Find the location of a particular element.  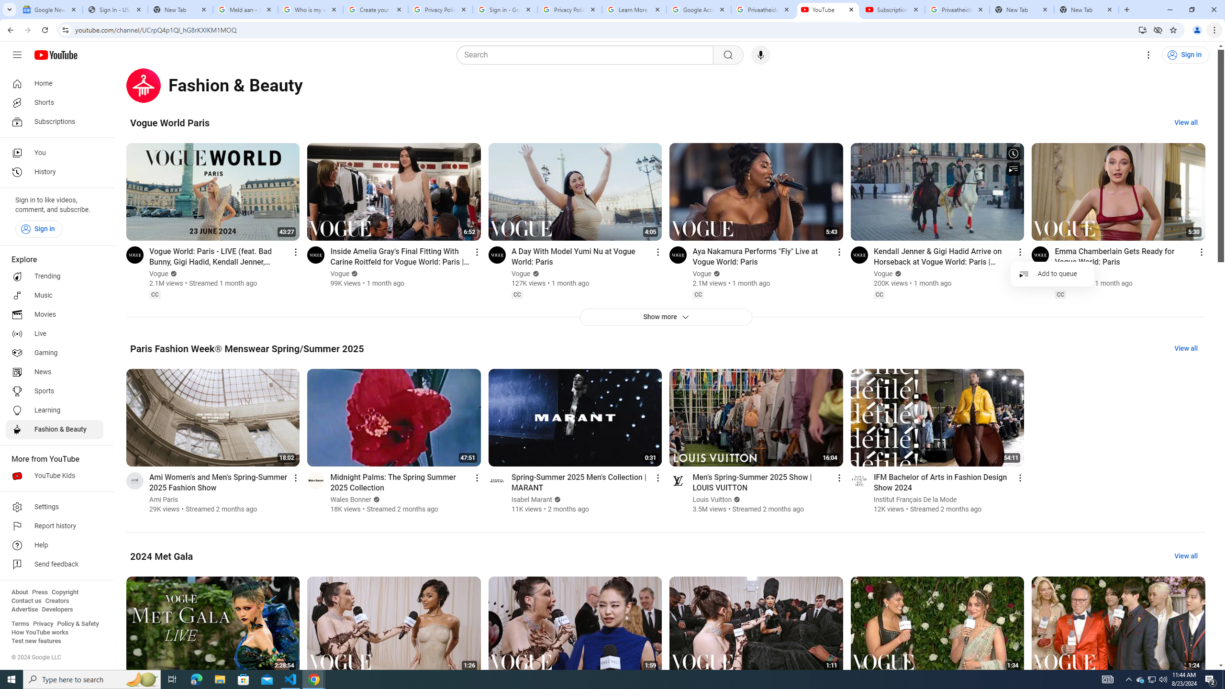

Settings is located at coordinates (1148, 55).